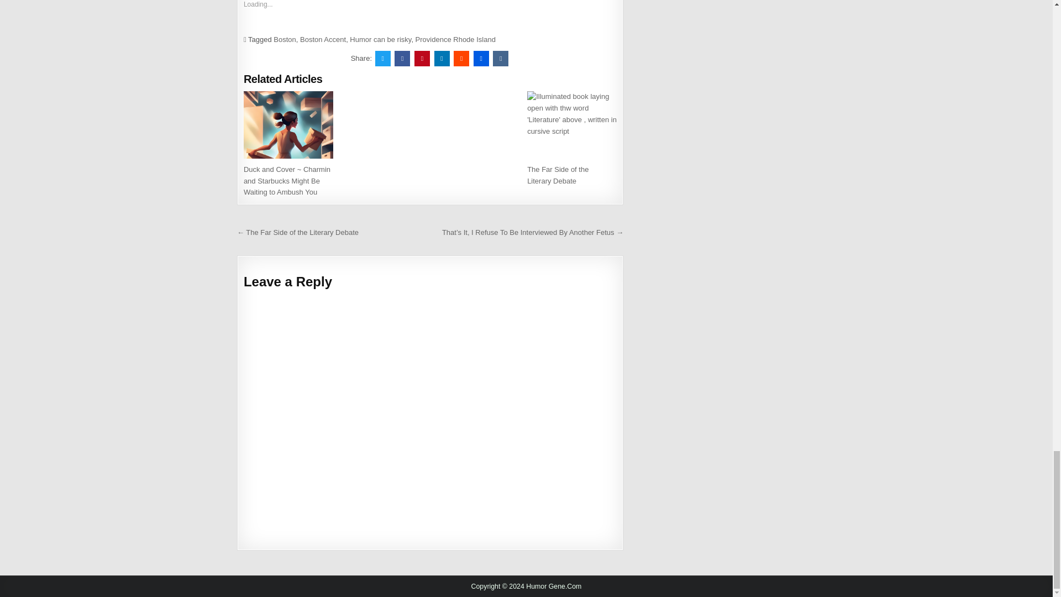 This screenshot has height=597, width=1061. I want to click on Share this on Facebook, so click(402, 58).